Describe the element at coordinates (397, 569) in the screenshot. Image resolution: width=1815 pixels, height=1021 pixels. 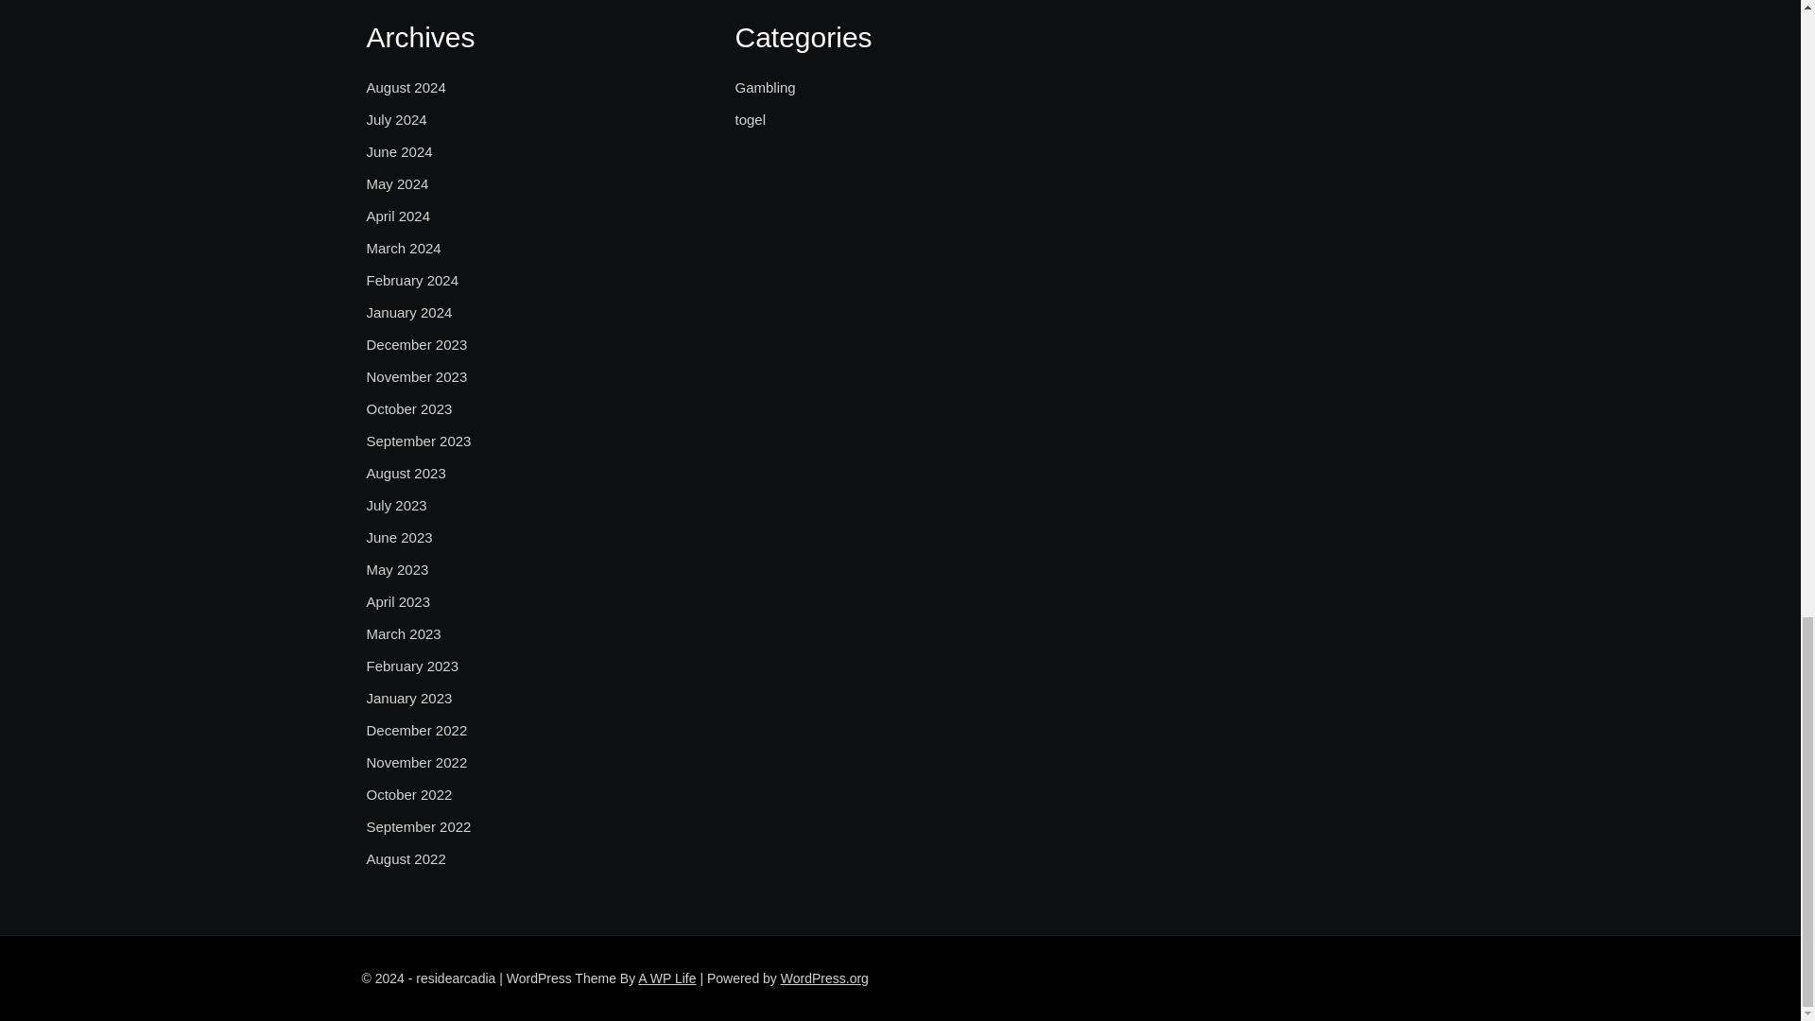
I see `May 2023` at that location.